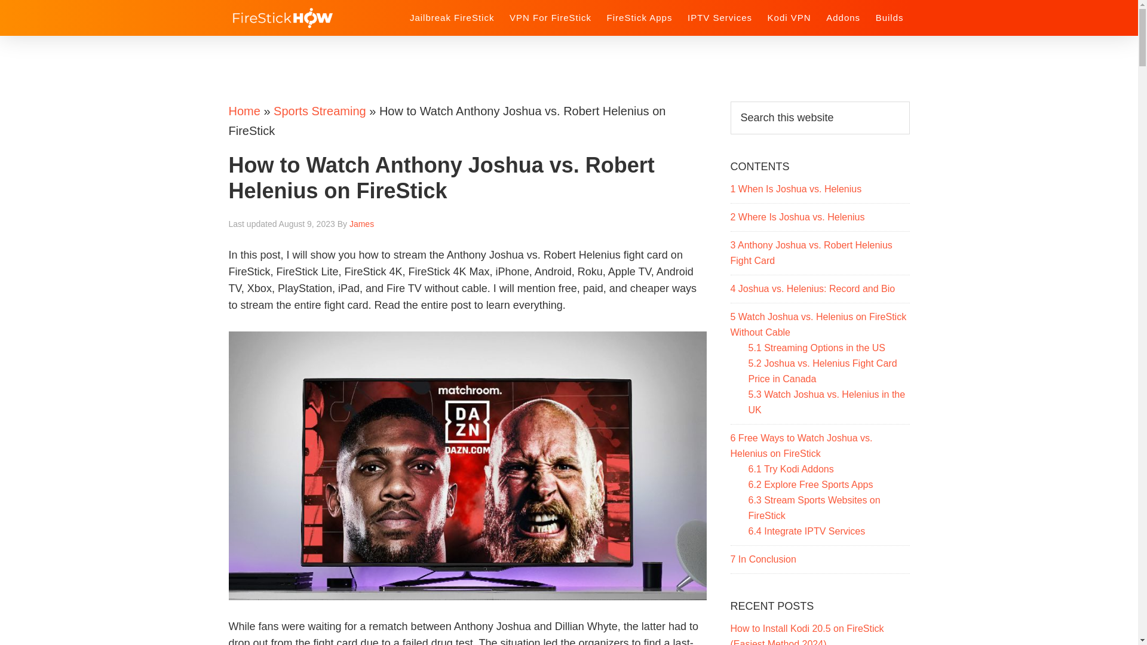 The width and height of the screenshot is (1147, 645). What do you see at coordinates (889, 17) in the screenshot?
I see `Builds` at bounding box center [889, 17].